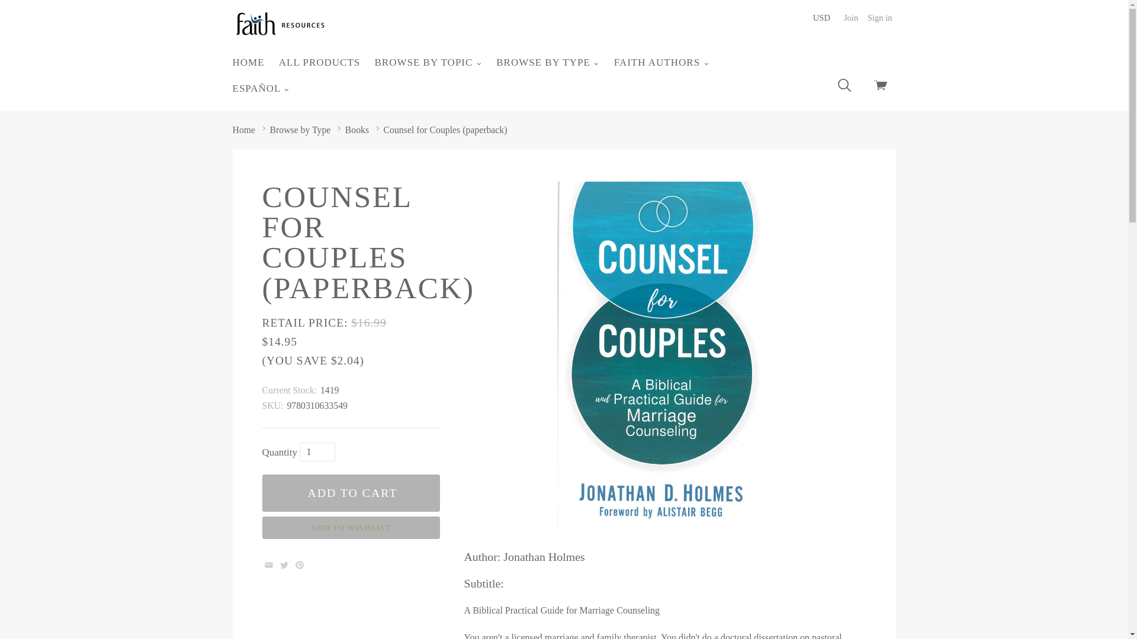 This screenshot has width=1137, height=639. What do you see at coordinates (428, 63) in the screenshot?
I see `BROWSE BY TOPIC` at bounding box center [428, 63].